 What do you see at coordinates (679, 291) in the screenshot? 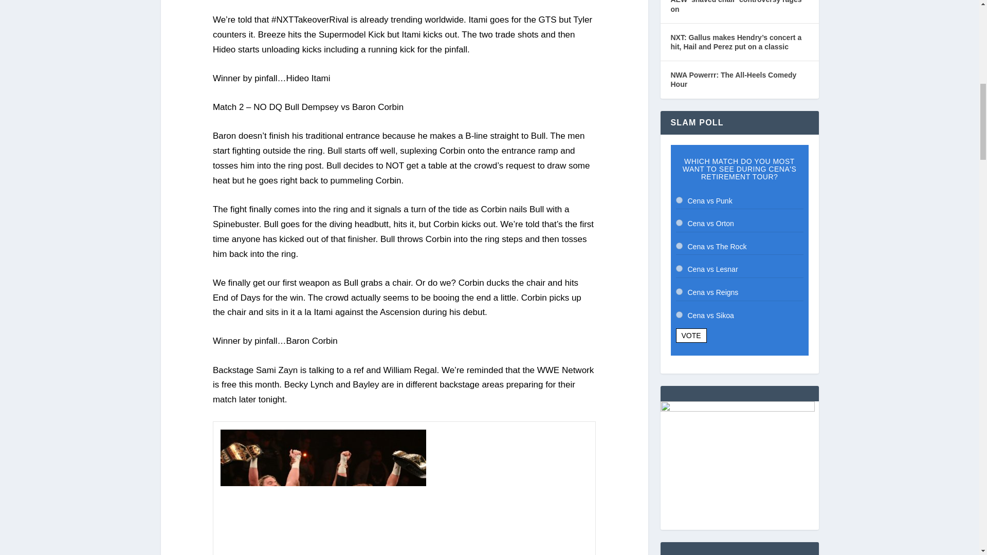
I see `6501` at bounding box center [679, 291].